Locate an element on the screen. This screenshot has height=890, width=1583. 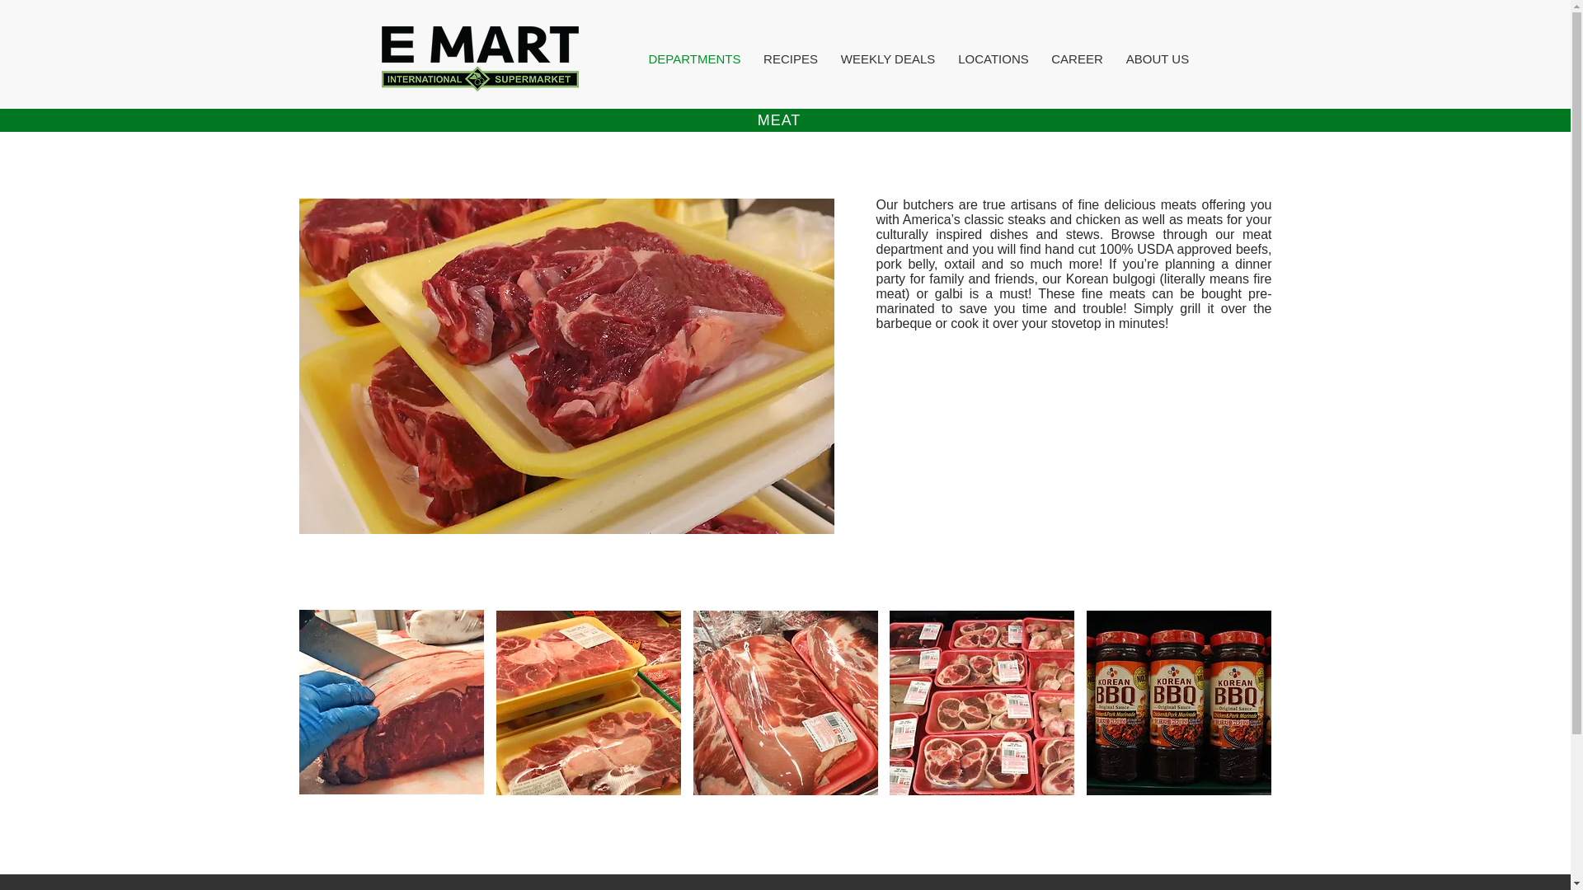
LOCATIONS is located at coordinates (993, 59).